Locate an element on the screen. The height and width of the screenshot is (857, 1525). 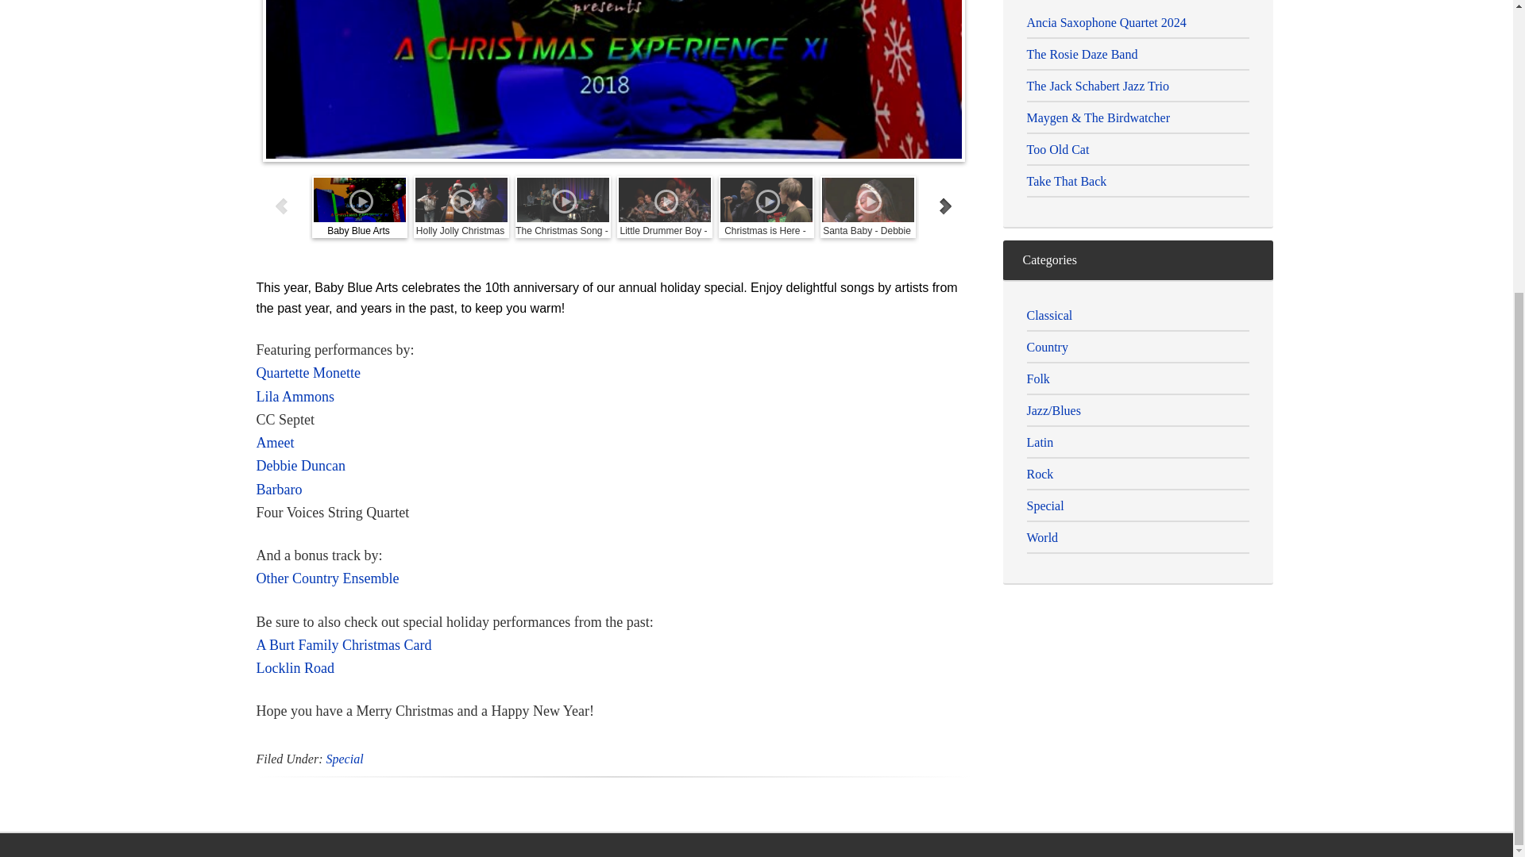
Quartette Monette is located at coordinates (308, 373).